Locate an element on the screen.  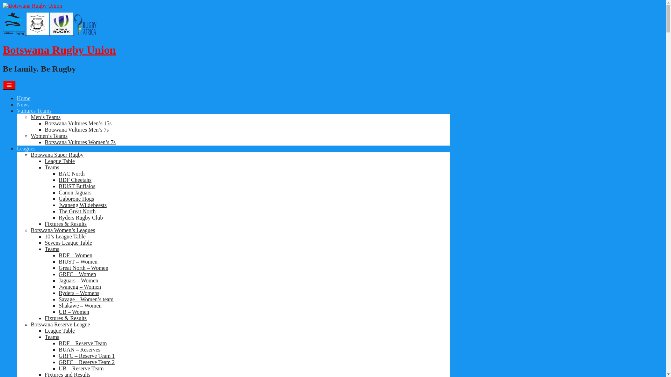
League Table is located at coordinates (60, 331).